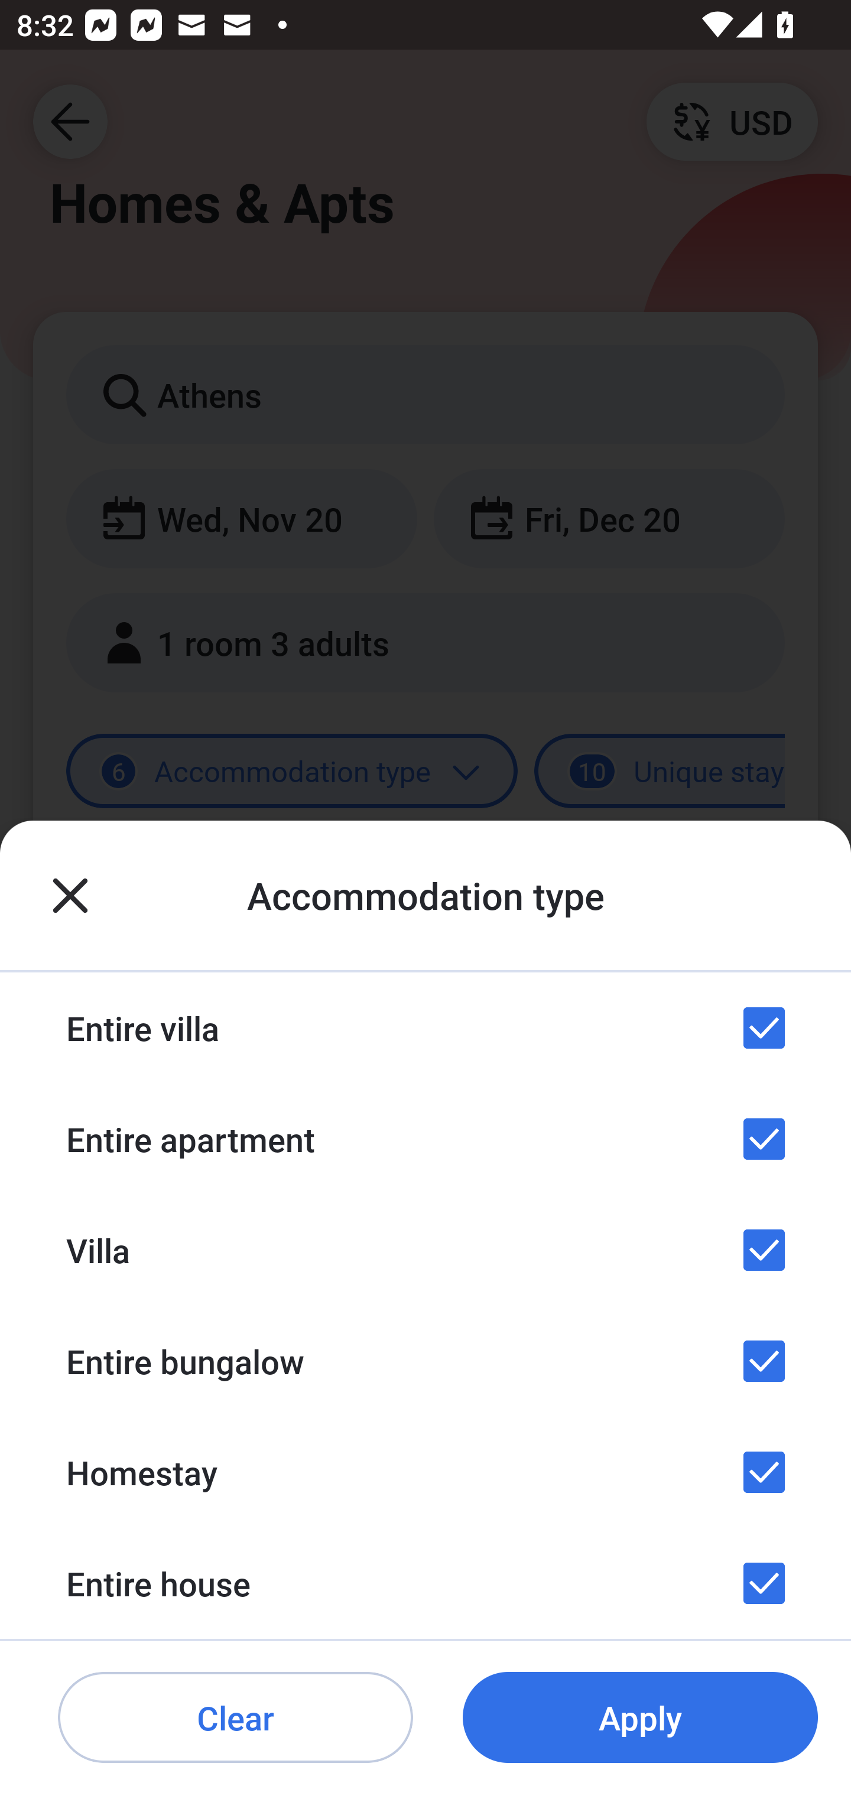  Describe the element at coordinates (425, 1028) in the screenshot. I see `Entire villa` at that location.